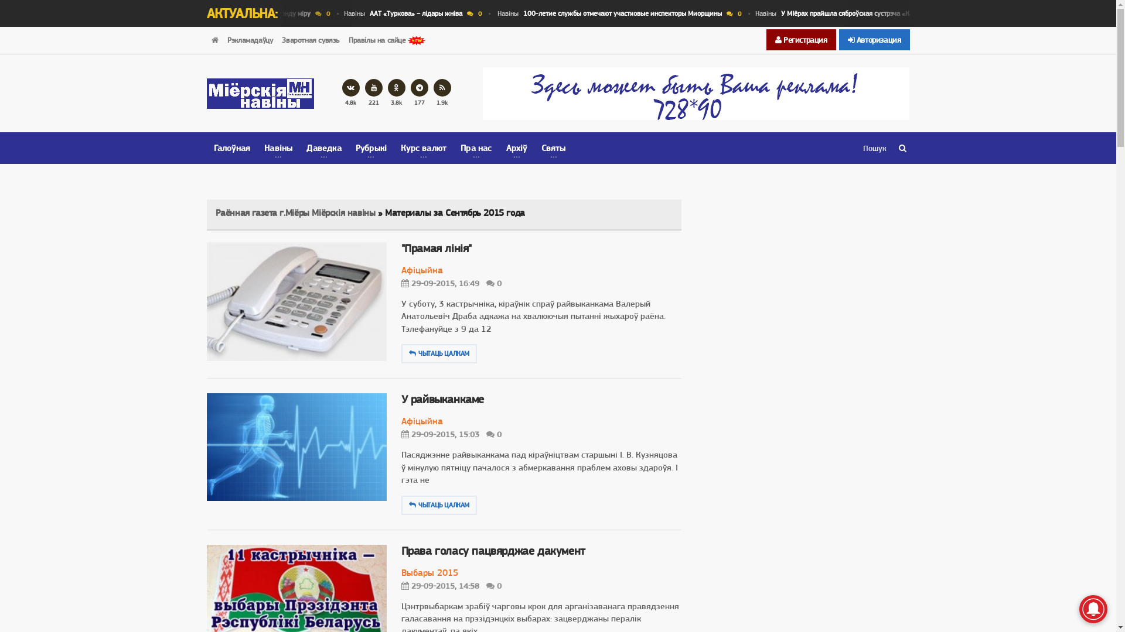 This screenshot has width=1125, height=632. Describe the element at coordinates (593, 14) in the screenshot. I see `0` at that location.